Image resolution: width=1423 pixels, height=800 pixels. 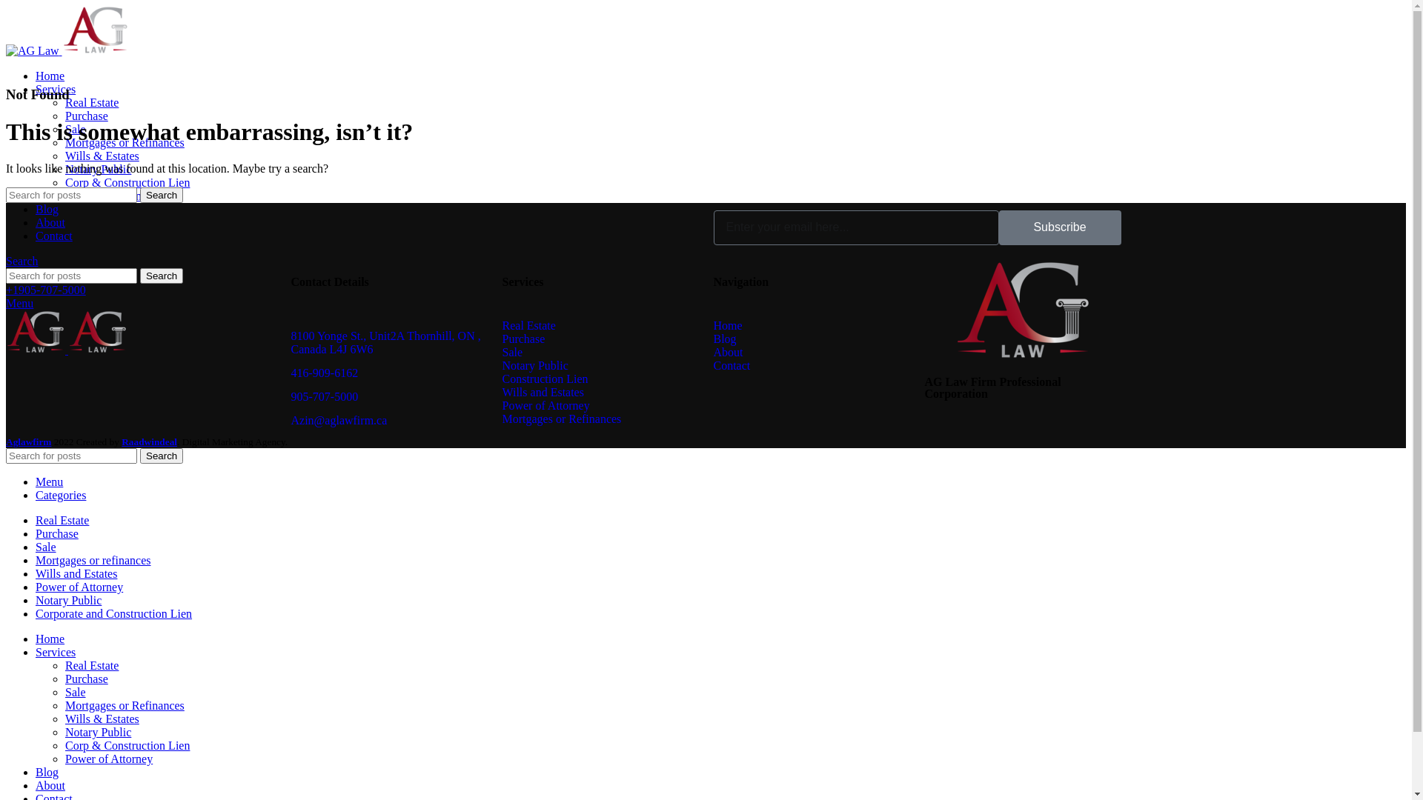 I want to click on Power of Attorney, so click(x=79, y=587).